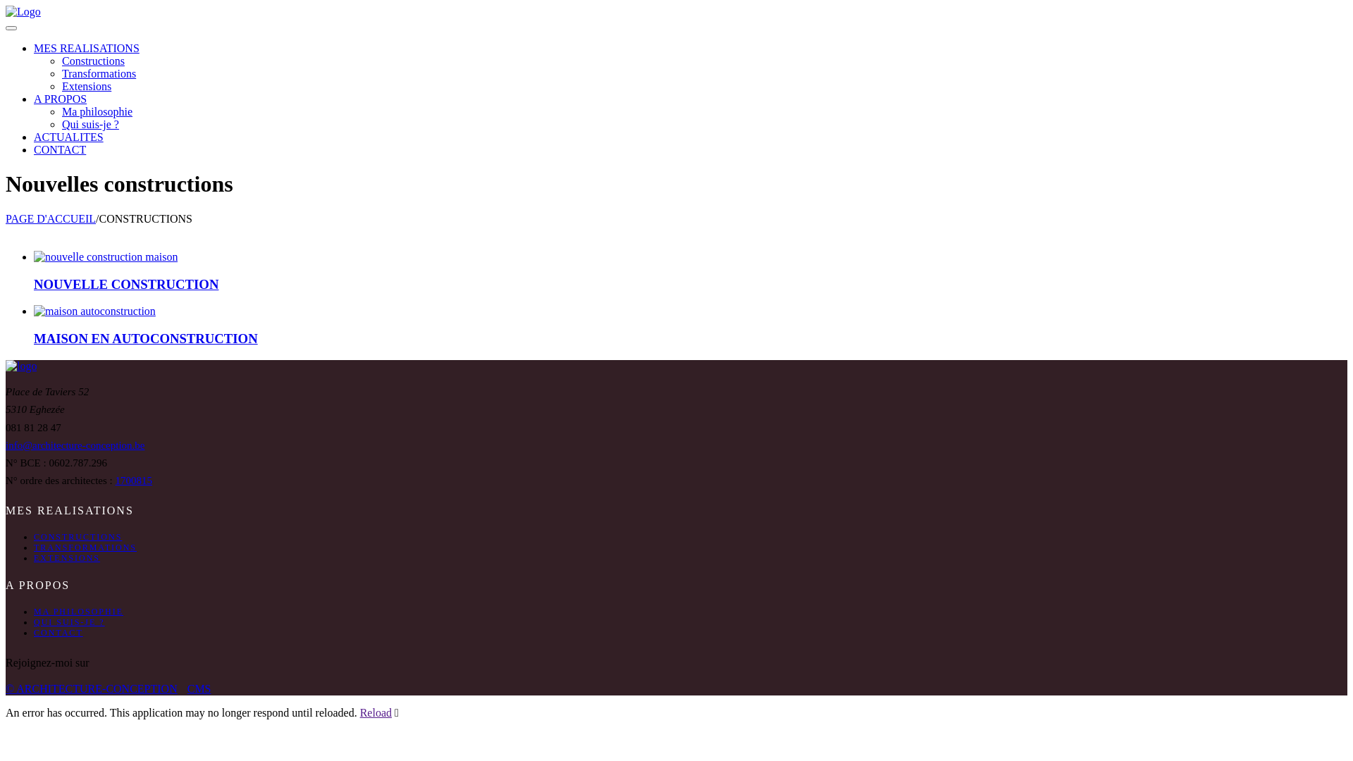  Describe the element at coordinates (705, 74) in the screenshot. I see `Transformations` at that location.